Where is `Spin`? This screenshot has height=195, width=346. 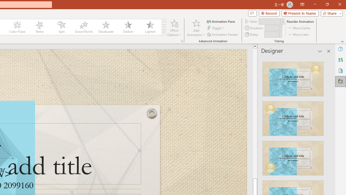 Spin is located at coordinates (61, 27).